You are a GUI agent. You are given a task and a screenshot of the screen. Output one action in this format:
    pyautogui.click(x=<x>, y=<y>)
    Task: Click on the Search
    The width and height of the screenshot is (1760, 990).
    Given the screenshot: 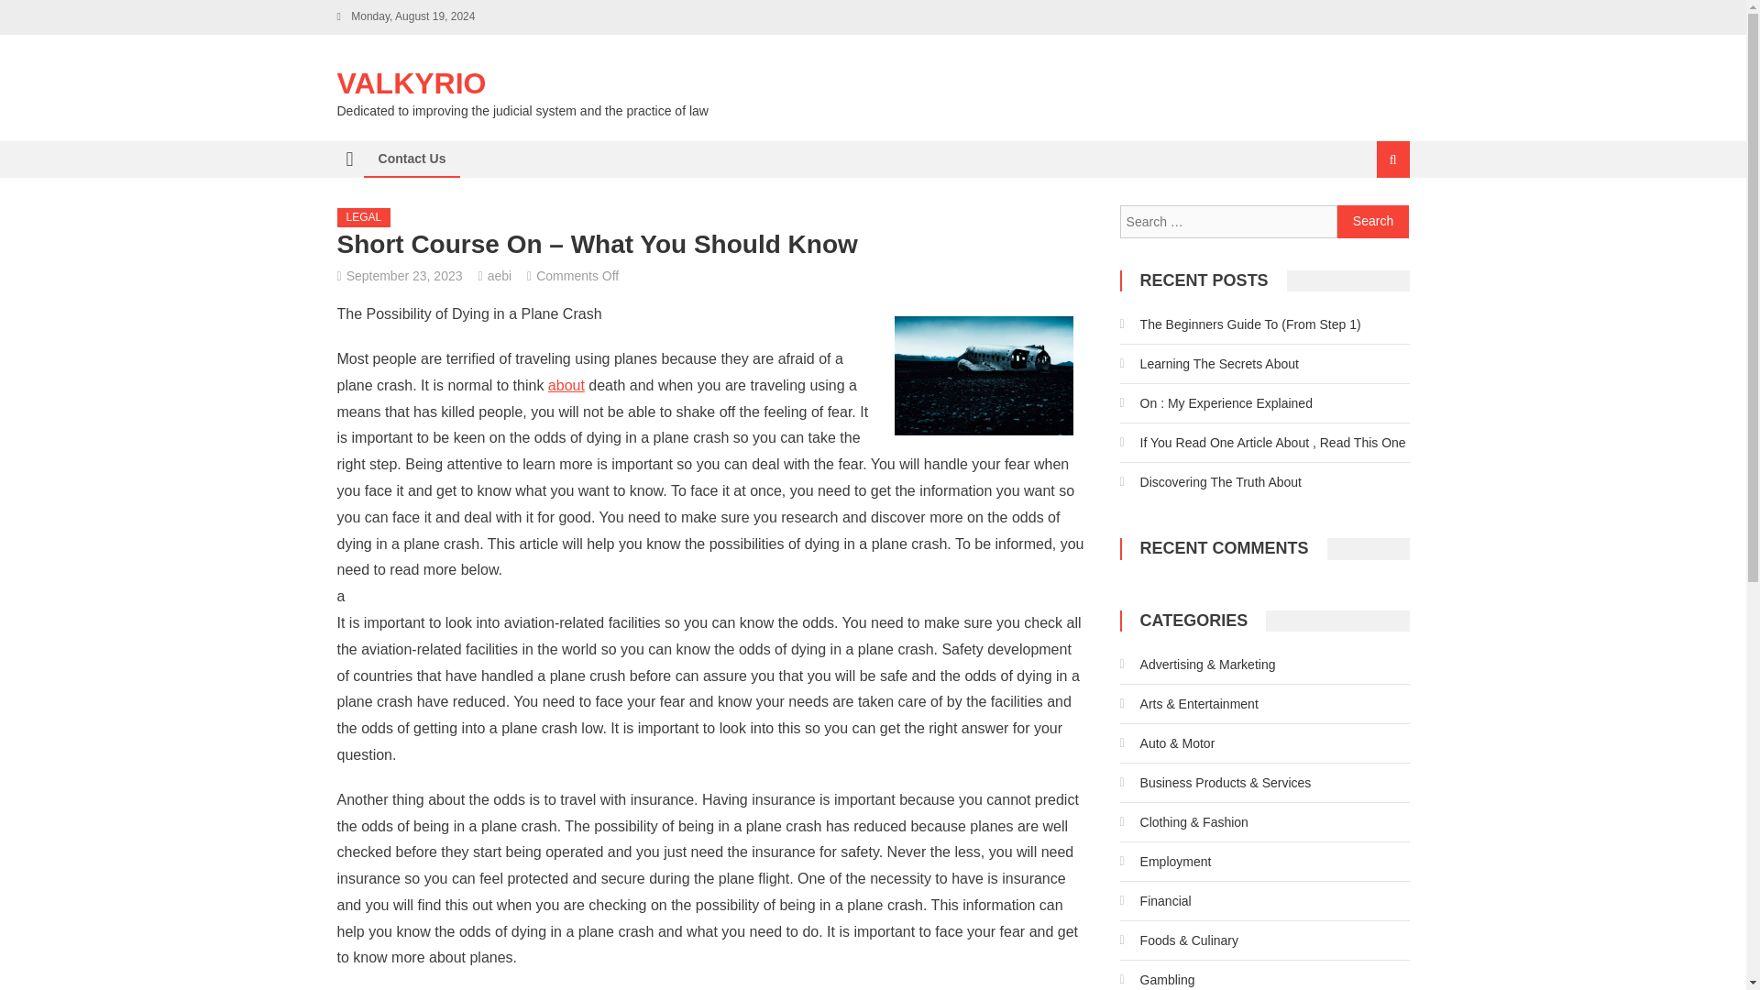 What is the action you would take?
    pyautogui.click(x=1370, y=220)
    